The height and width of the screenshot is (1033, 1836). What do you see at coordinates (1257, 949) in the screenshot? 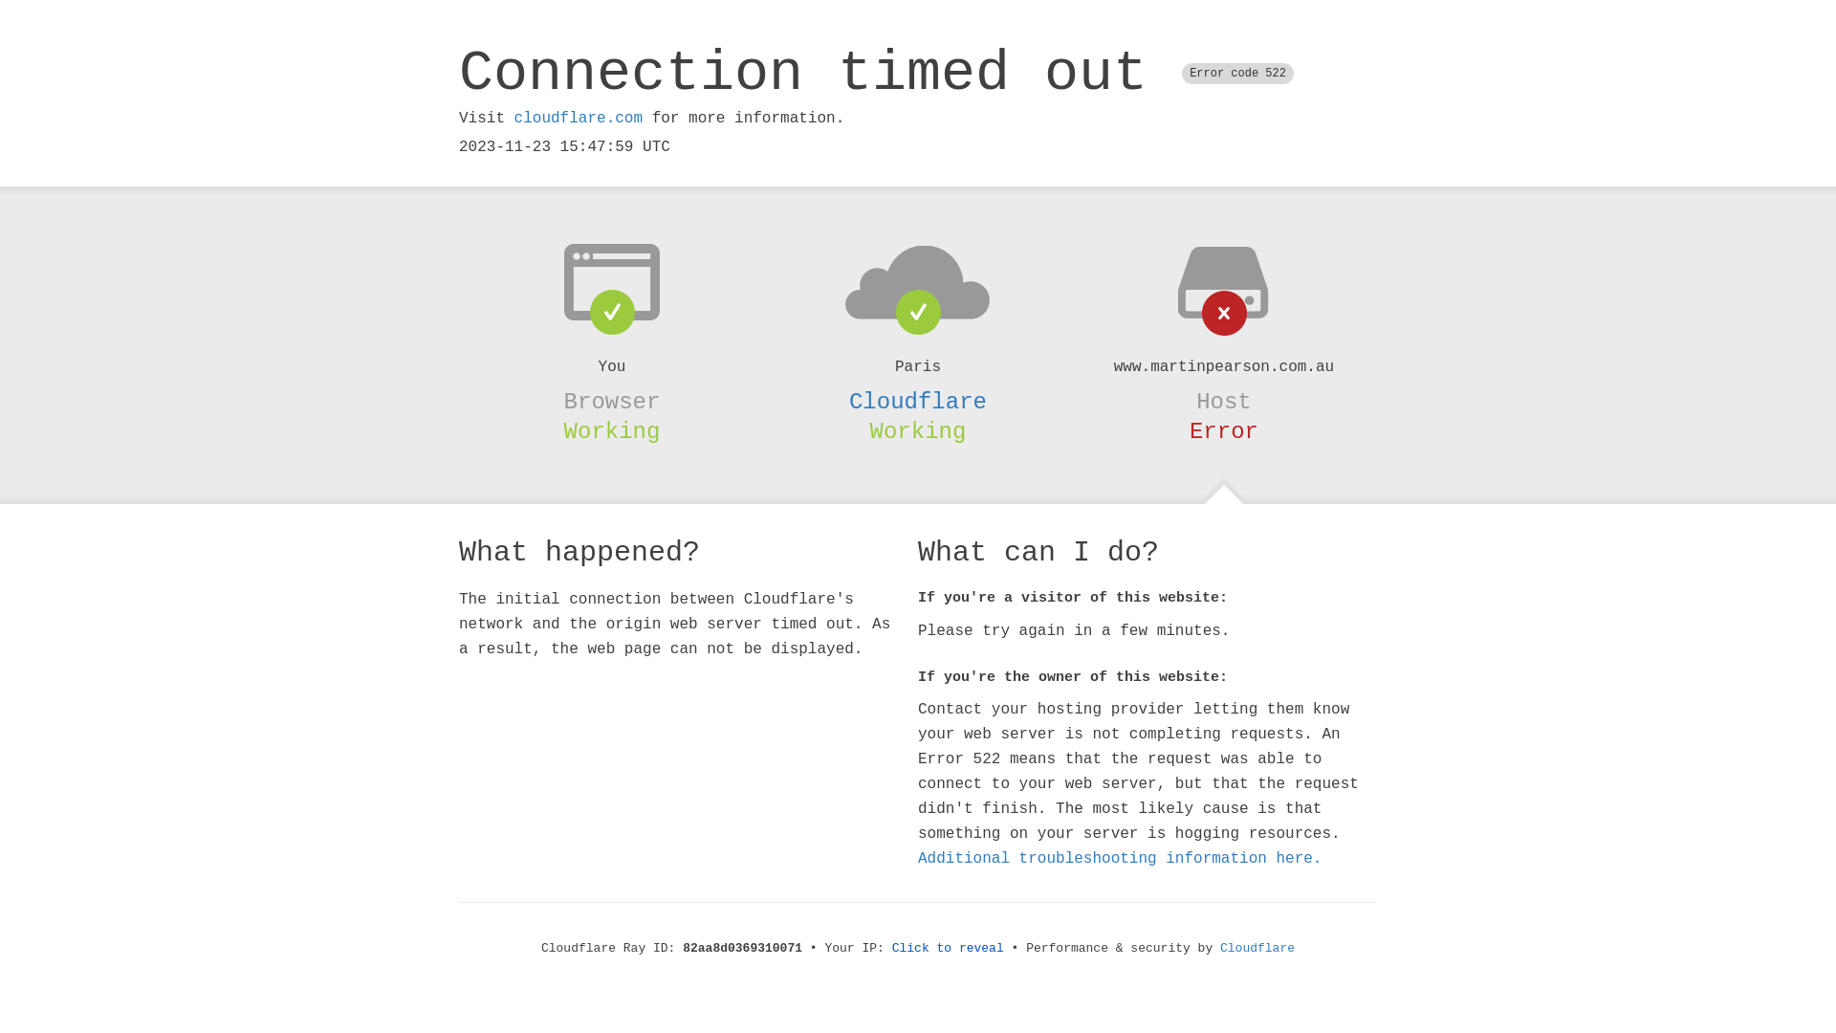
I see `Cloudflare` at bounding box center [1257, 949].